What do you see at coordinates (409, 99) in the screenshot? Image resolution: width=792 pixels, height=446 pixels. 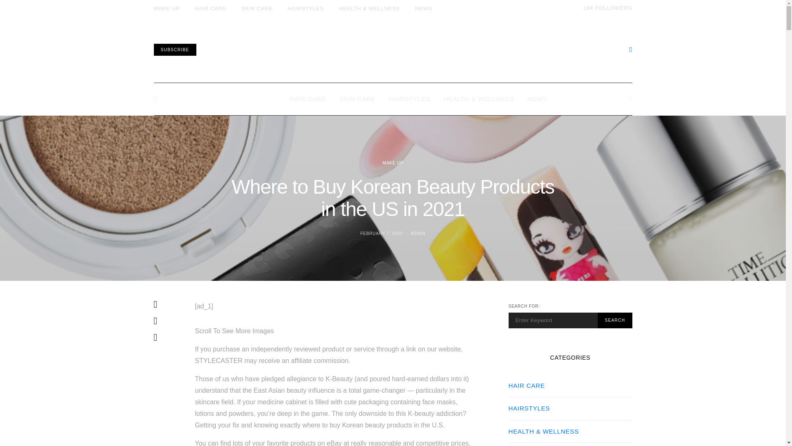 I see `HAIRSTYLES` at bounding box center [409, 99].